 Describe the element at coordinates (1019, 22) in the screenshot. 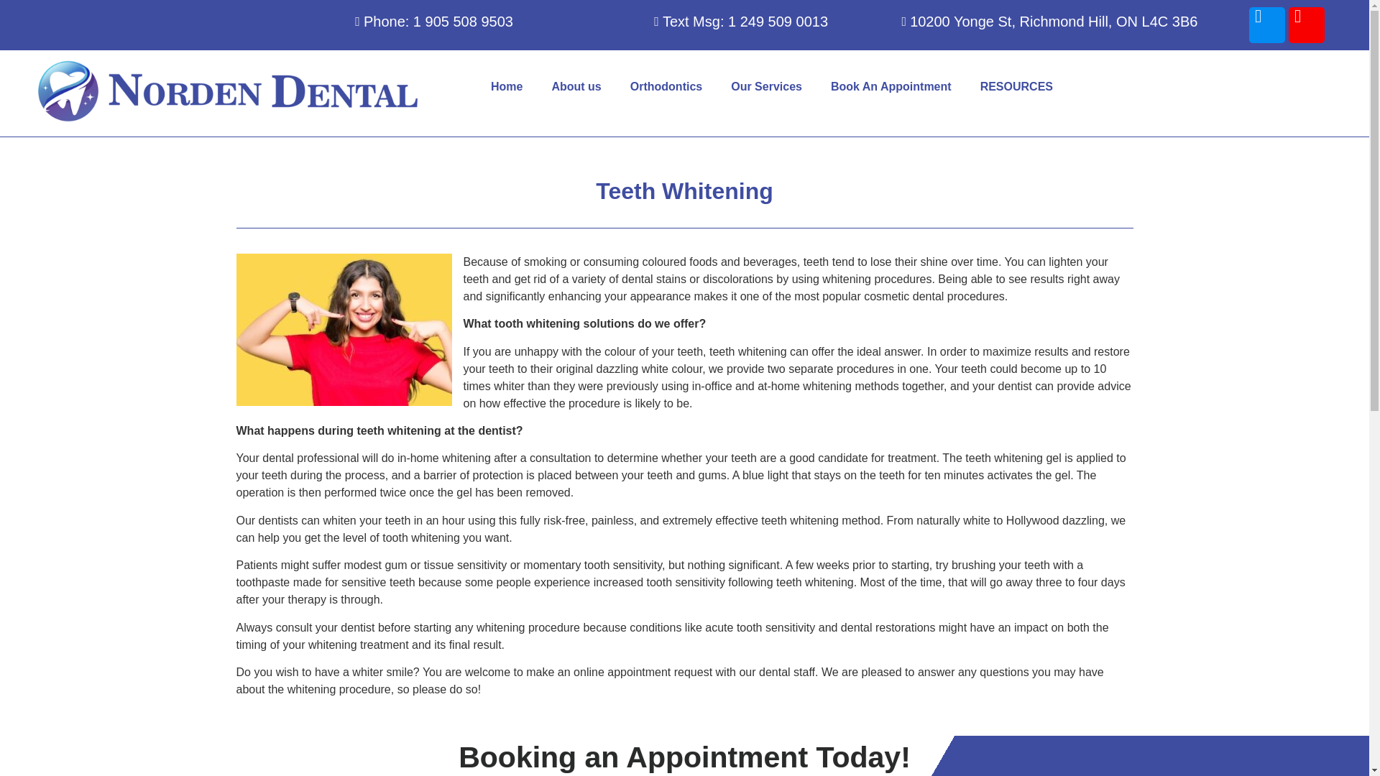

I see `10200 Yonge St, Richmond Hill, ON L4C 3B6` at that location.